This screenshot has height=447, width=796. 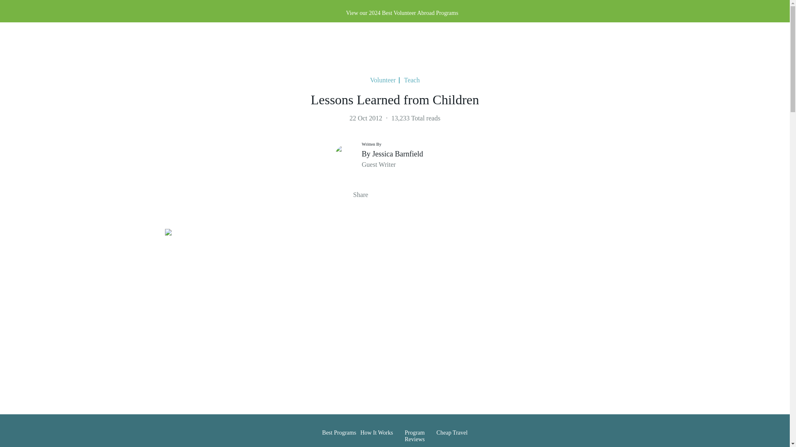 What do you see at coordinates (410, 13) in the screenshot?
I see `View our 2024 Best Volunteer Abroad Programs` at bounding box center [410, 13].